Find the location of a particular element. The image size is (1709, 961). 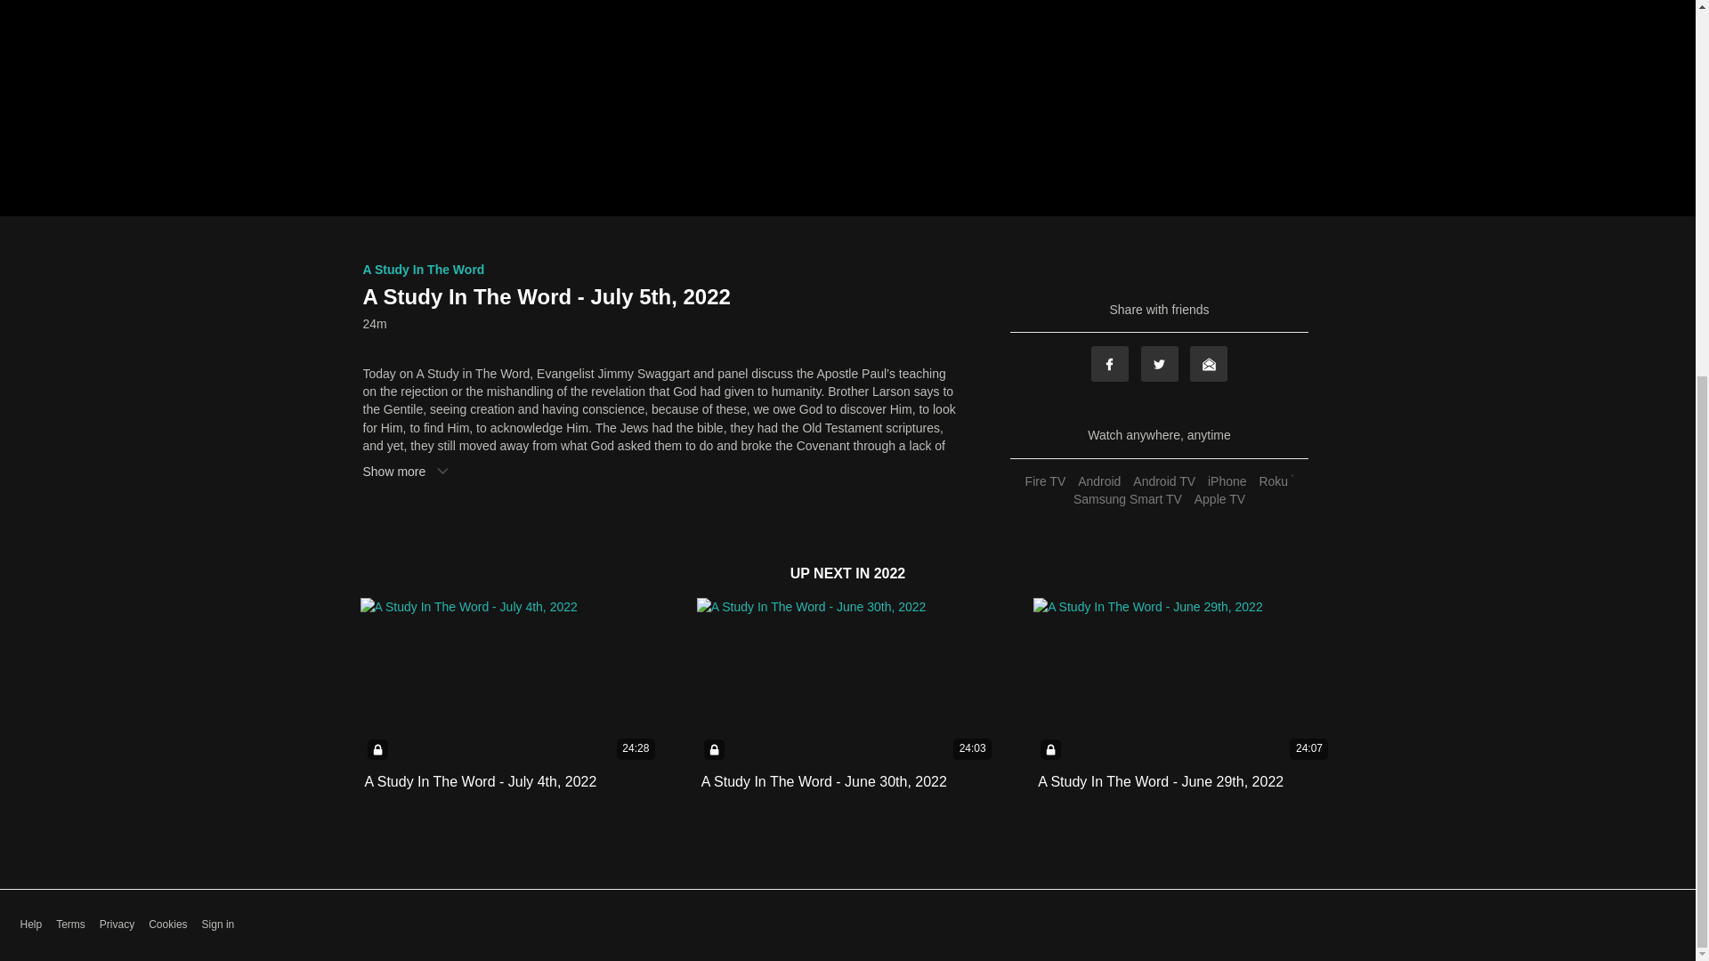

Email is located at coordinates (1208, 363).